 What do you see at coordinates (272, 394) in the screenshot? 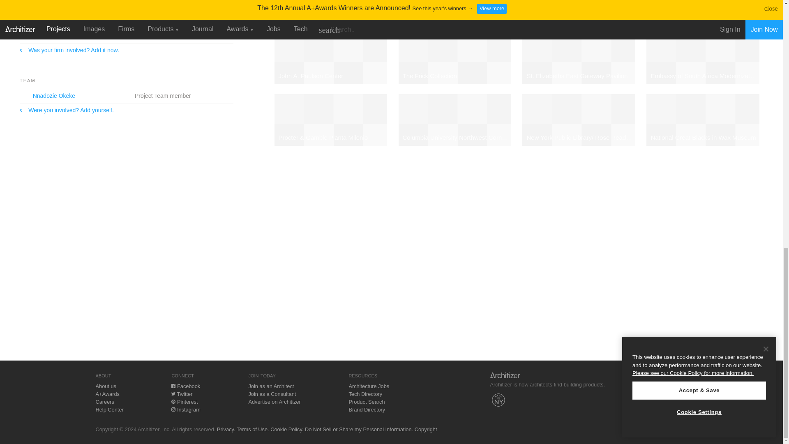
I see `Join as a Consultant` at bounding box center [272, 394].